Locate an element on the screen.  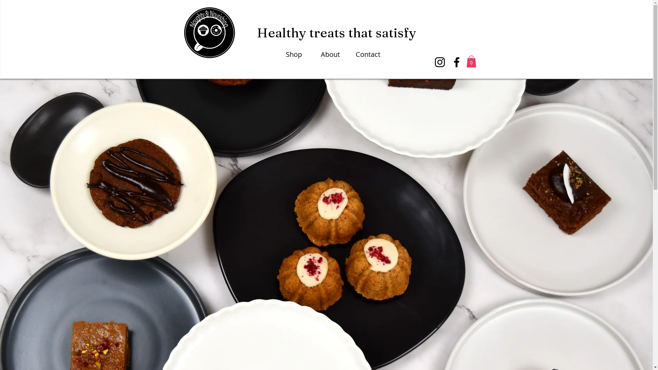
0 is located at coordinates (471, 62).